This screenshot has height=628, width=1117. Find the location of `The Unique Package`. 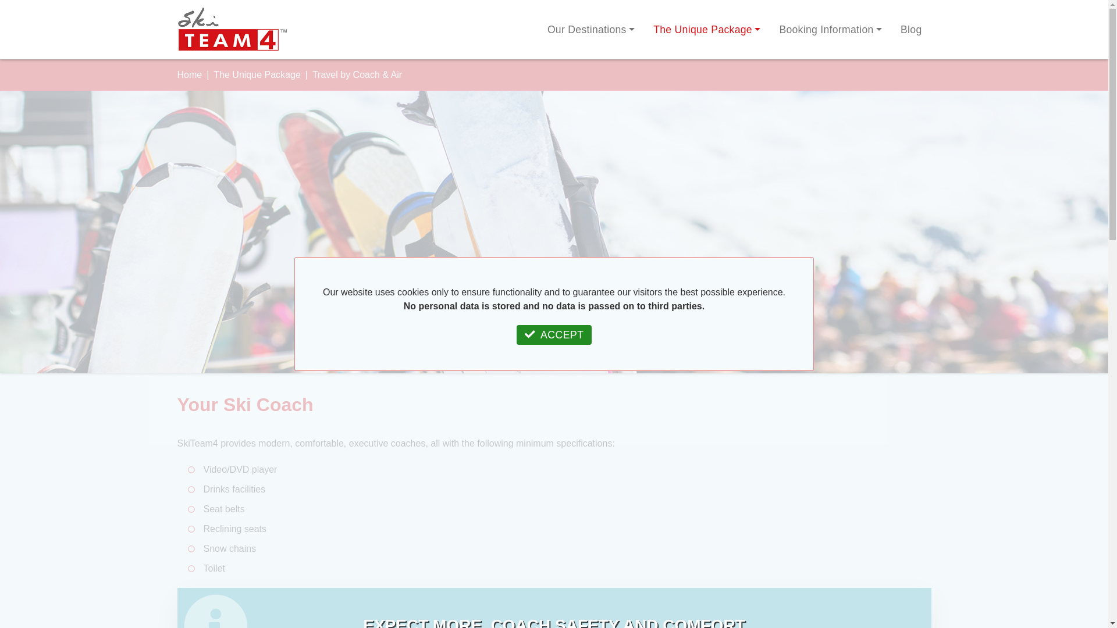

The Unique Package is located at coordinates (707, 29).